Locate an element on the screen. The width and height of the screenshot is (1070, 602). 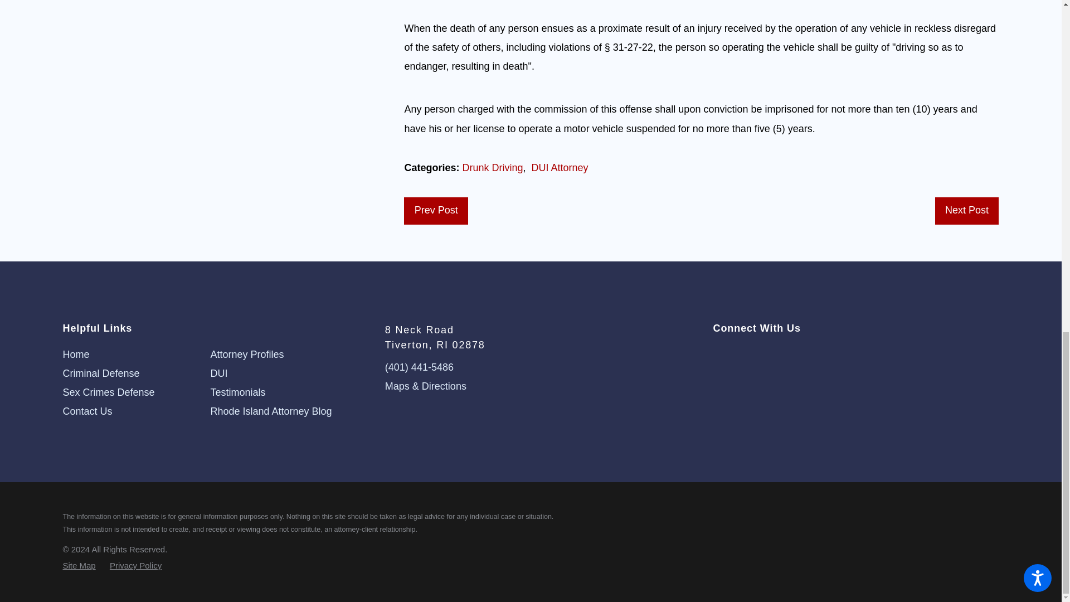
Avvo is located at coordinates (798, 356).